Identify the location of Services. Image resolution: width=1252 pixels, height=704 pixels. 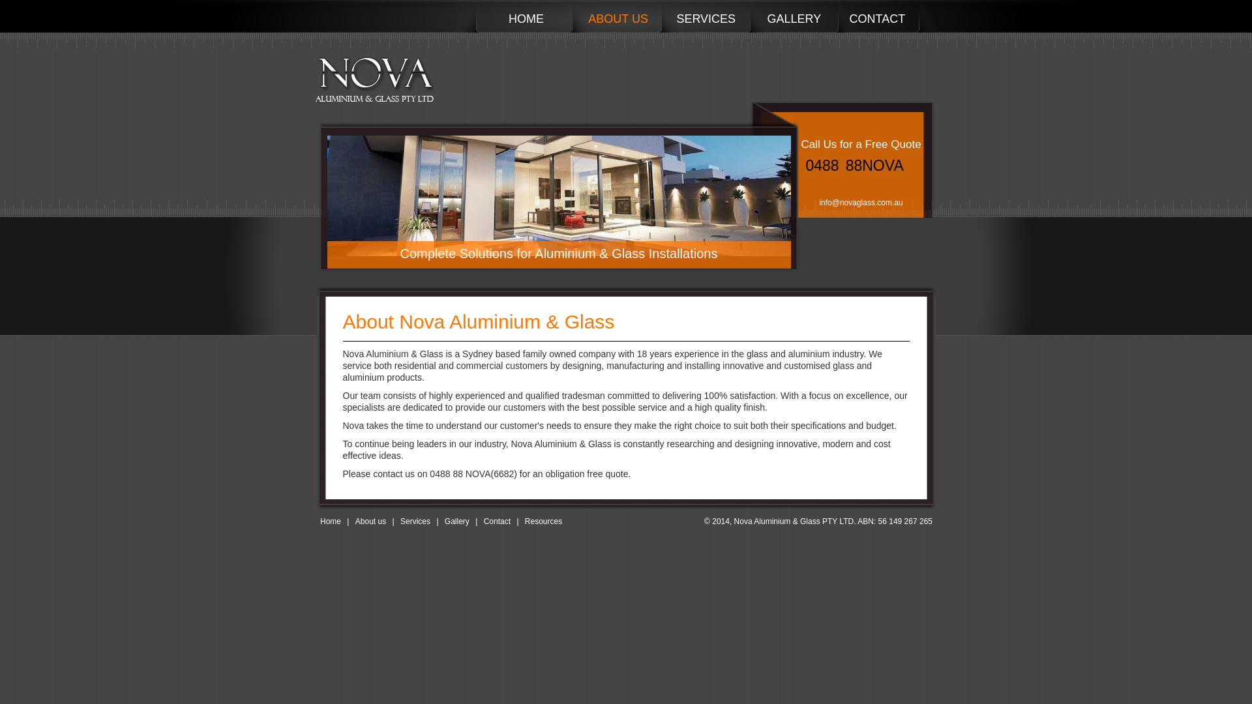
(415, 521).